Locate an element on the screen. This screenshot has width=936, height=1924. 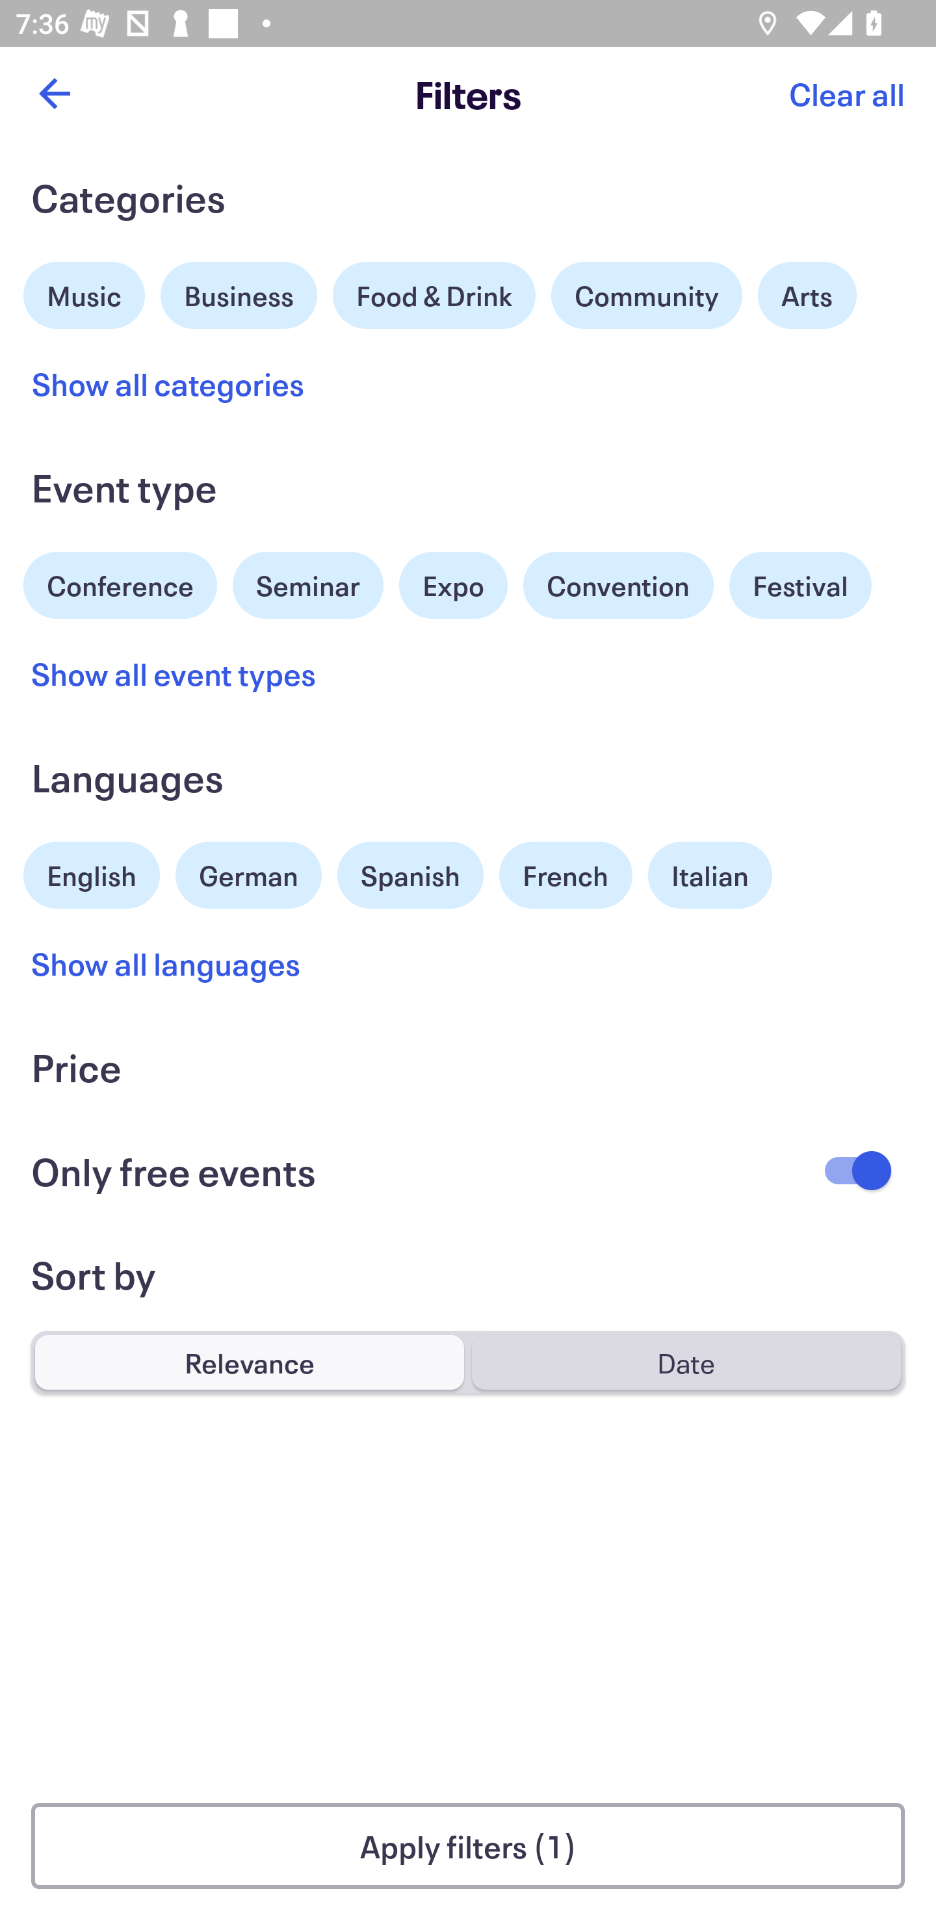
English is located at coordinates (92, 872).